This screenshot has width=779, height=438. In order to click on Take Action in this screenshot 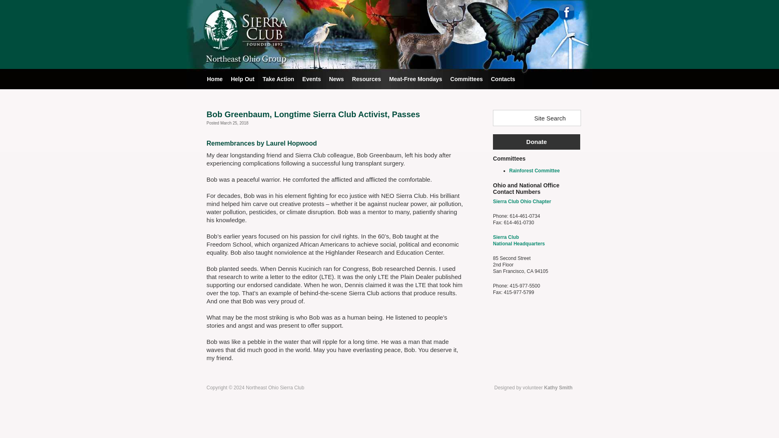, I will do `click(522, 202)`.